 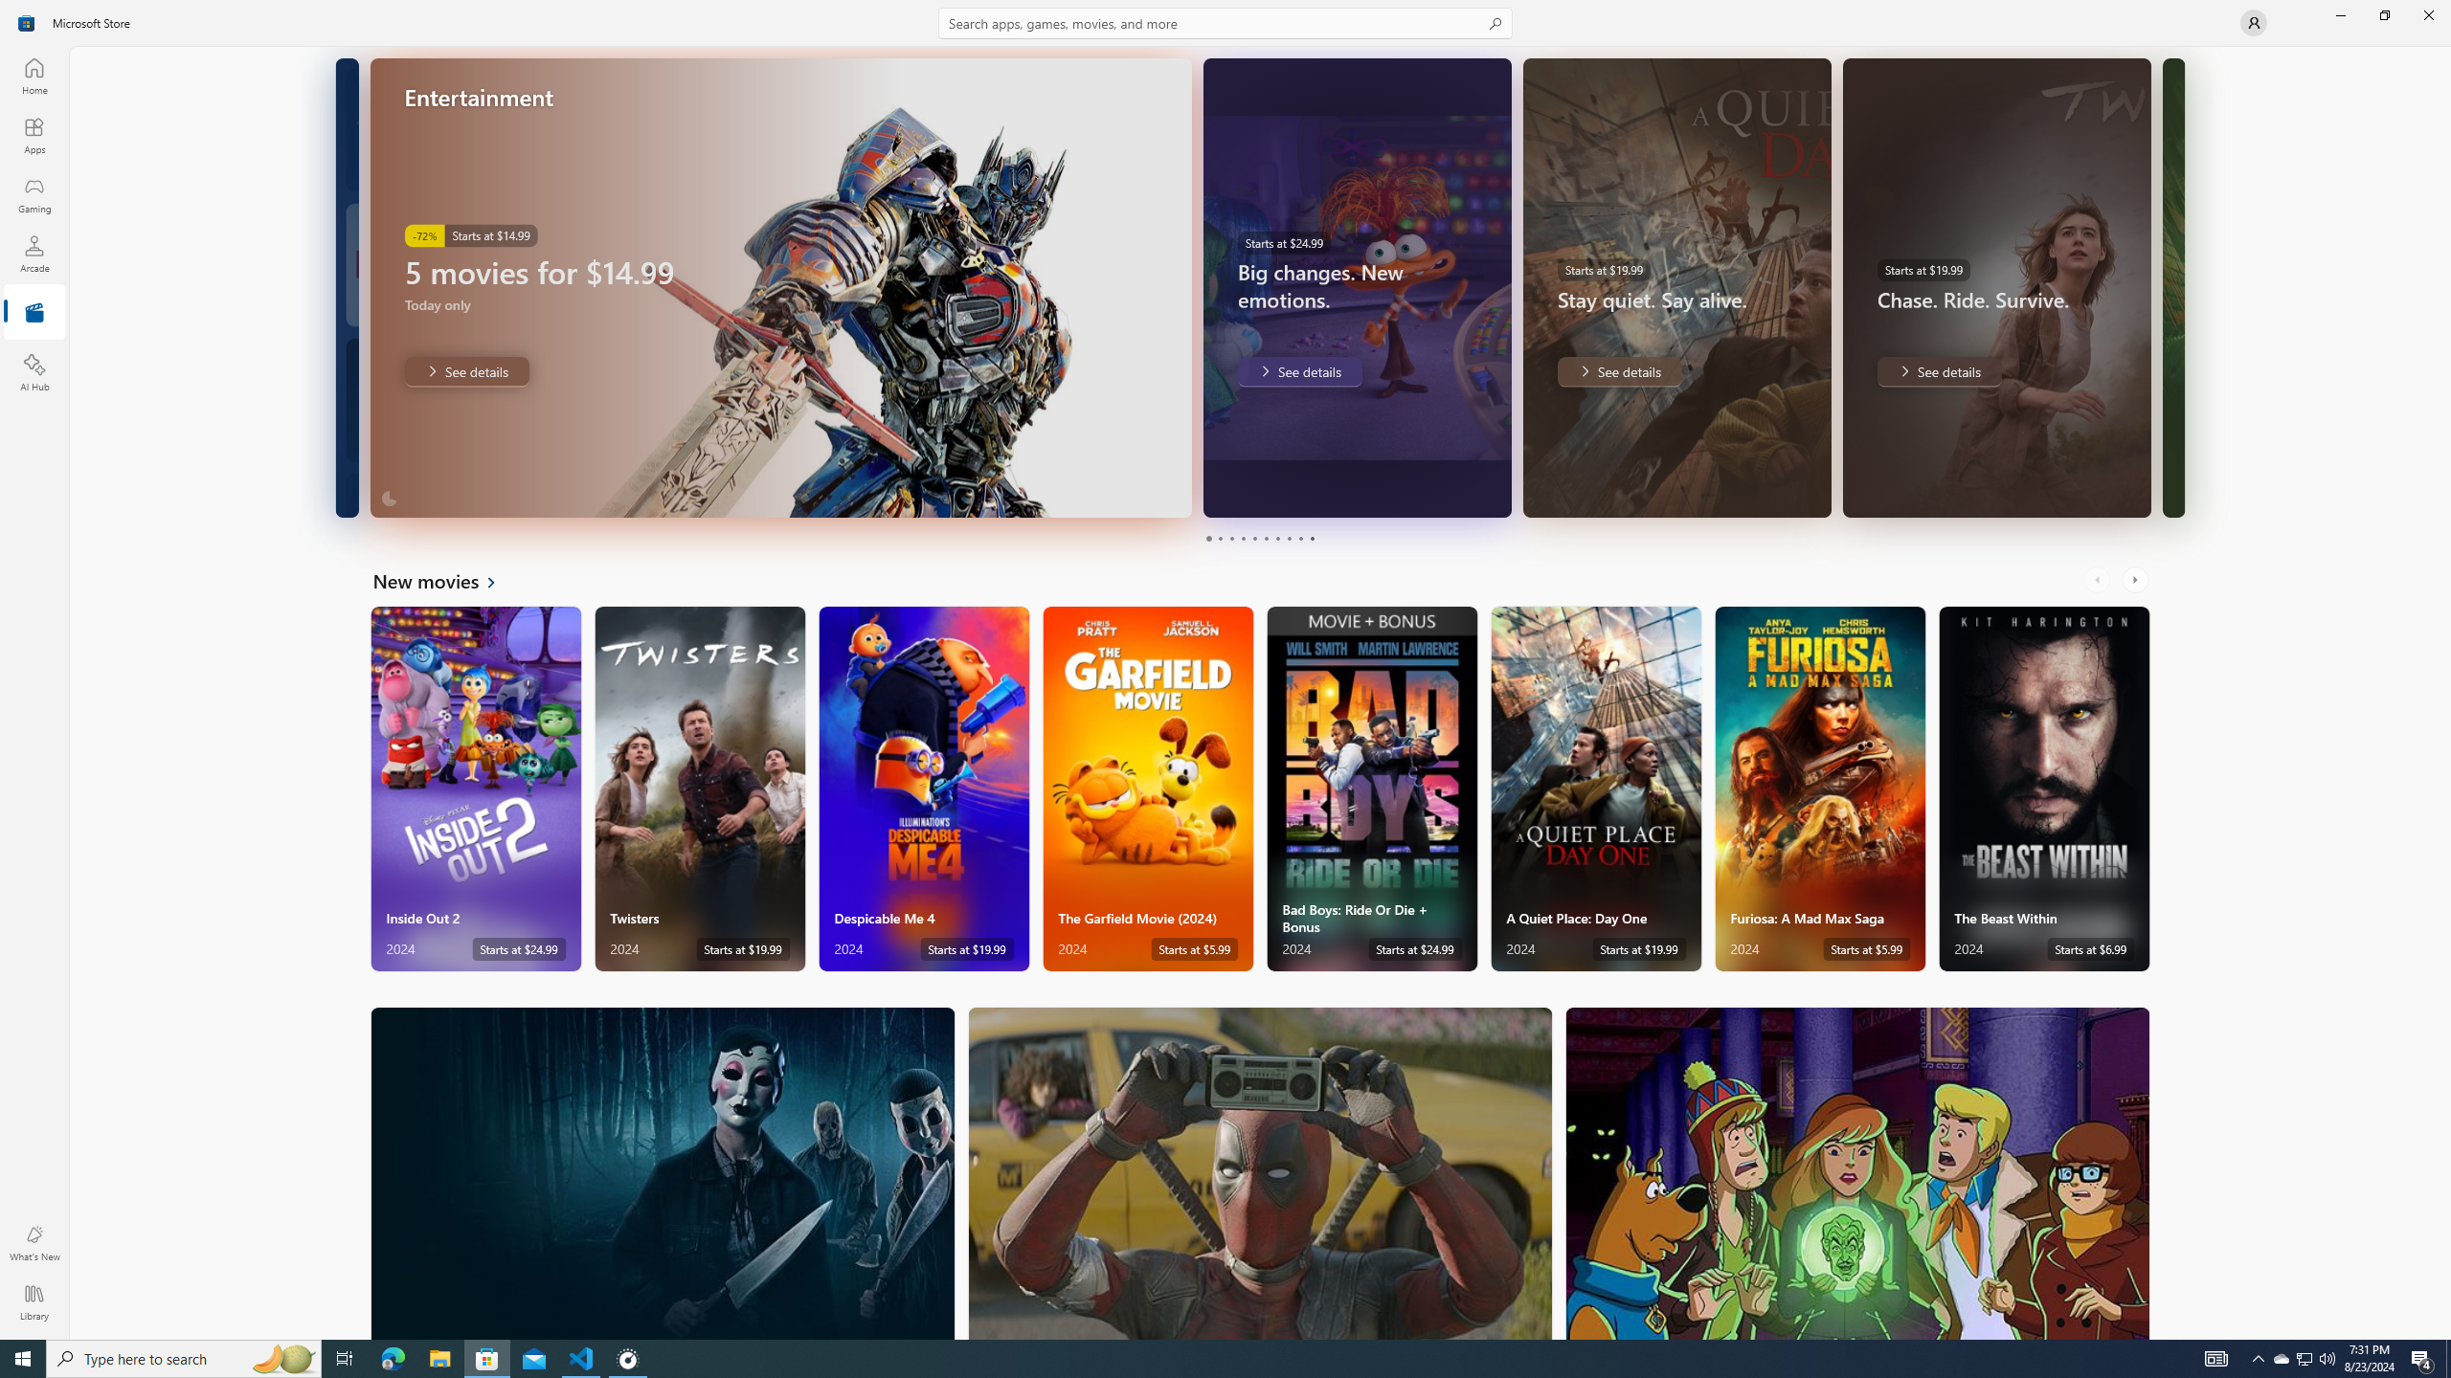 What do you see at coordinates (1287, 538) in the screenshot?
I see `Page 8` at bounding box center [1287, 538].